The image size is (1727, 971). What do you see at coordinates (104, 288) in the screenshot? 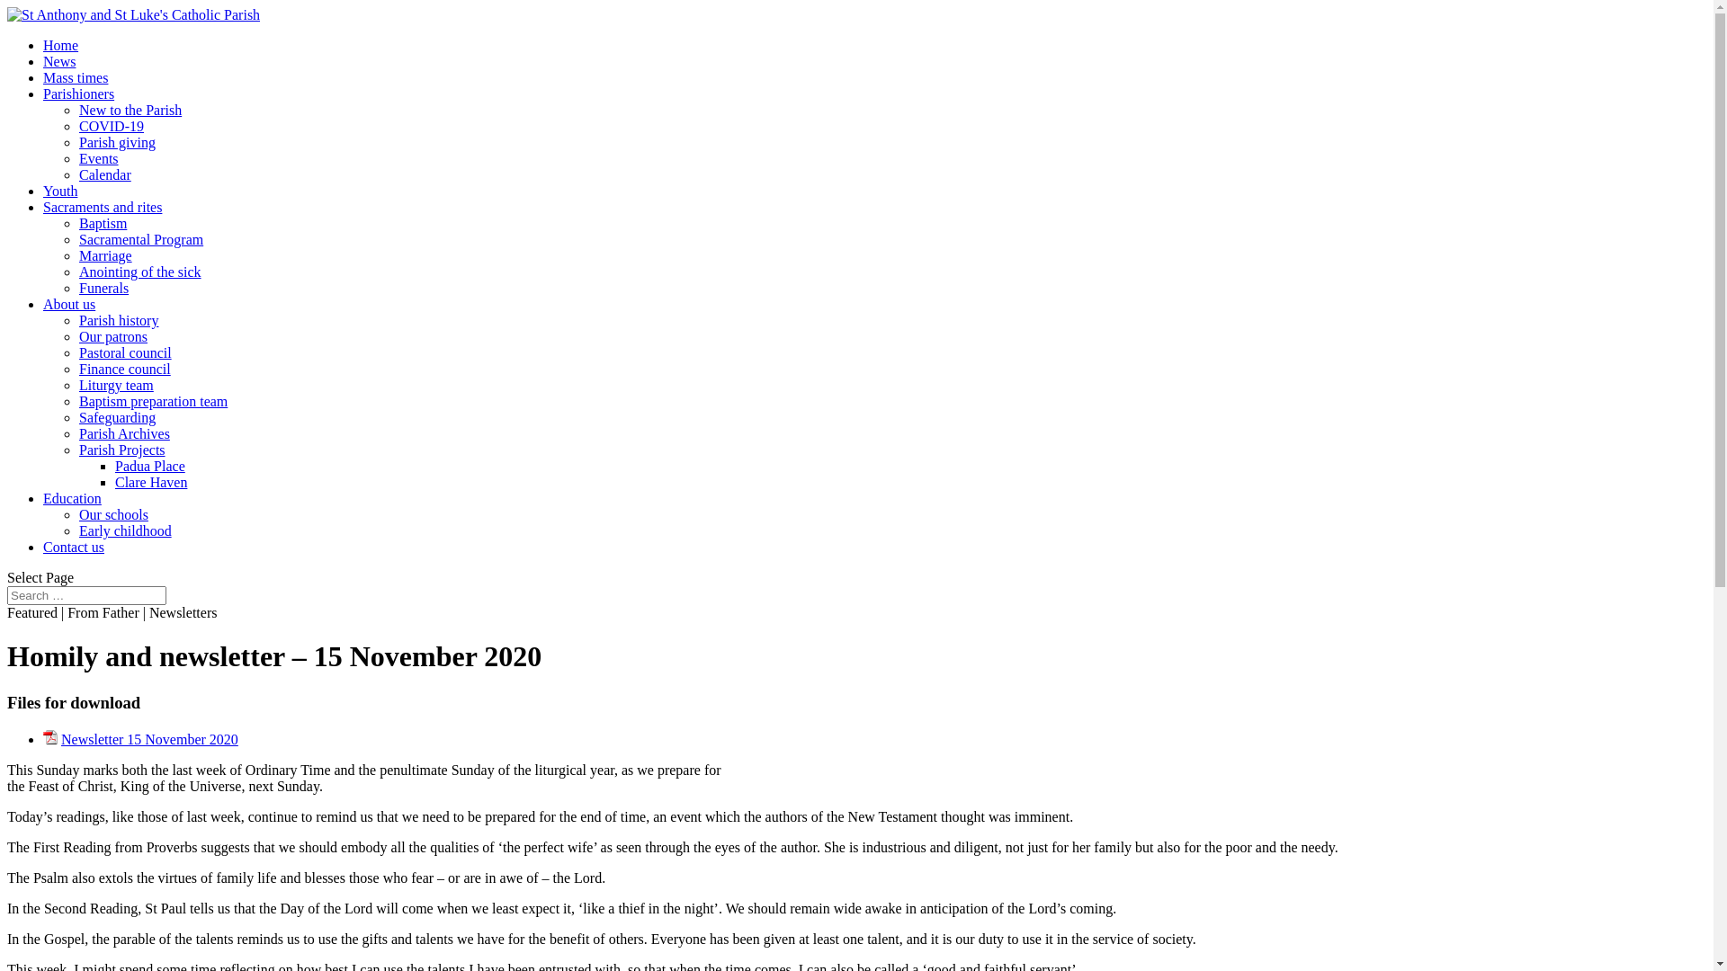
I see `Funerals` at bounding box center [104, 288].